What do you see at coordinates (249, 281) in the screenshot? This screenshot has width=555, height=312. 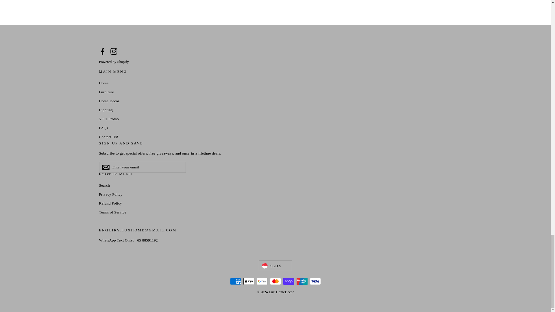 I see `Apple Pay` at bounding box center [249, 281].